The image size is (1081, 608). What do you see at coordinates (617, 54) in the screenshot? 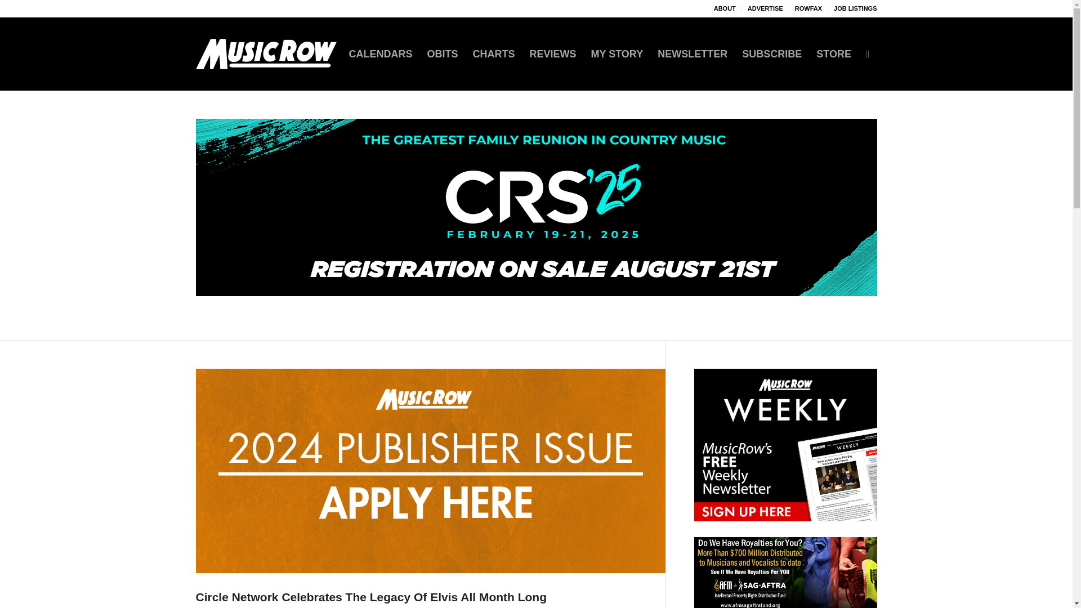
I see `MY STORY` at bounding box center [617, 54].